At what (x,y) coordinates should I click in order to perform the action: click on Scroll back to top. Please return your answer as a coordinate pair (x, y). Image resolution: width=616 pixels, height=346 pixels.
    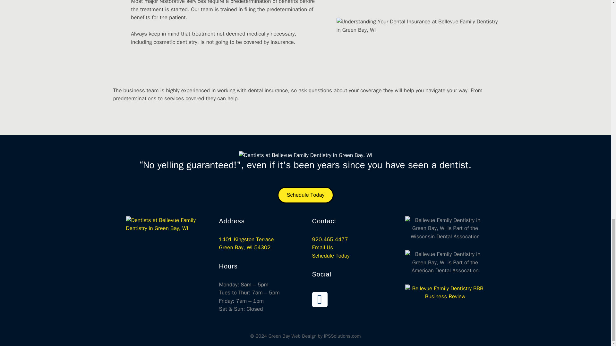
    Looking at the image, I should click on (330, 239).